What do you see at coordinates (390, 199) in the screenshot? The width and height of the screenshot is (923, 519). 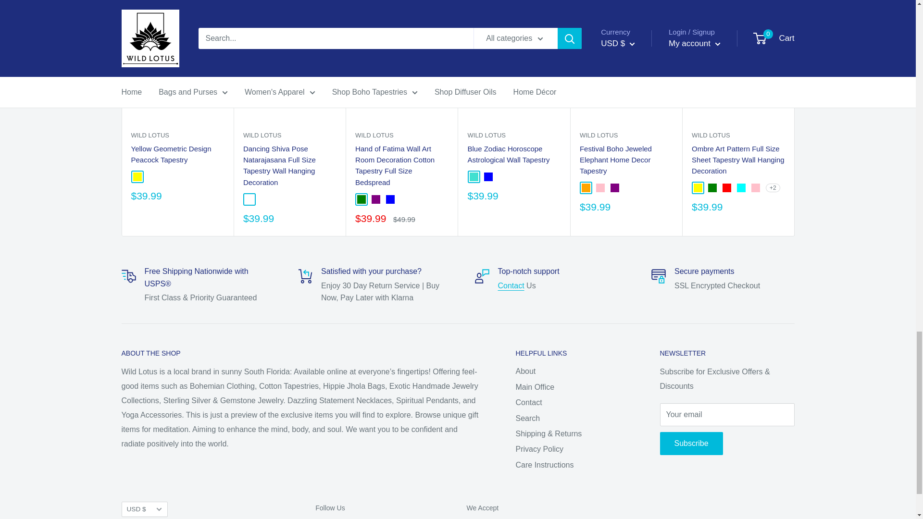 I see `Blue` at bounding box center [390, 199].